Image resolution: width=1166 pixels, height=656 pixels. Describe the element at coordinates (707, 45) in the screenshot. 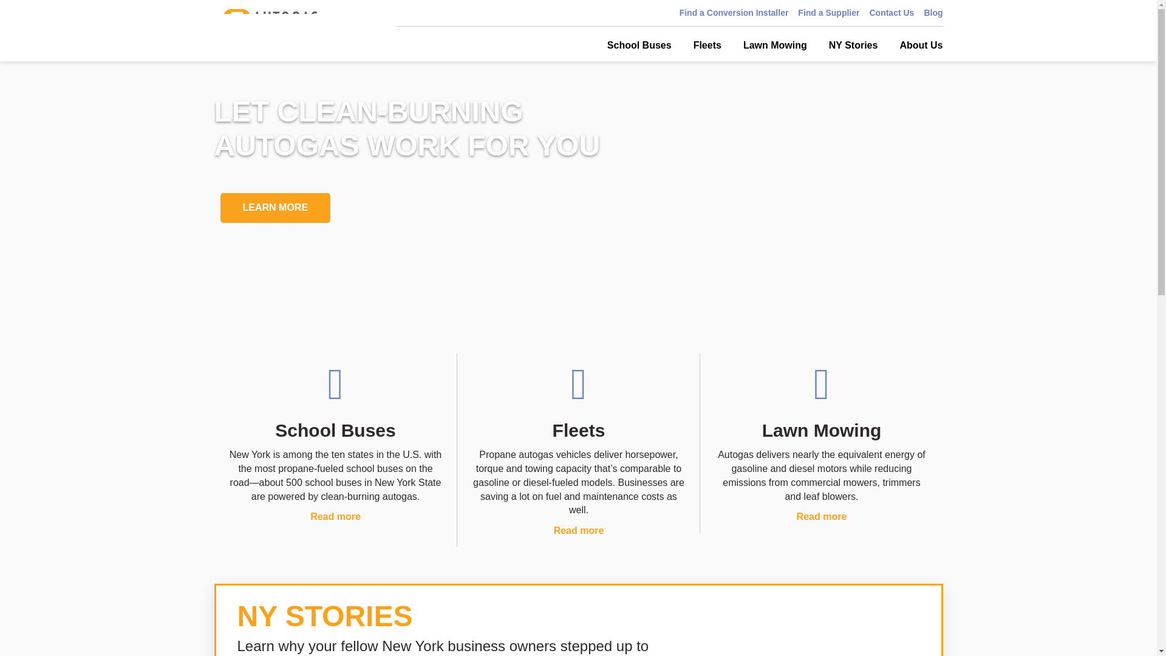

I see `Fleets` at that location.